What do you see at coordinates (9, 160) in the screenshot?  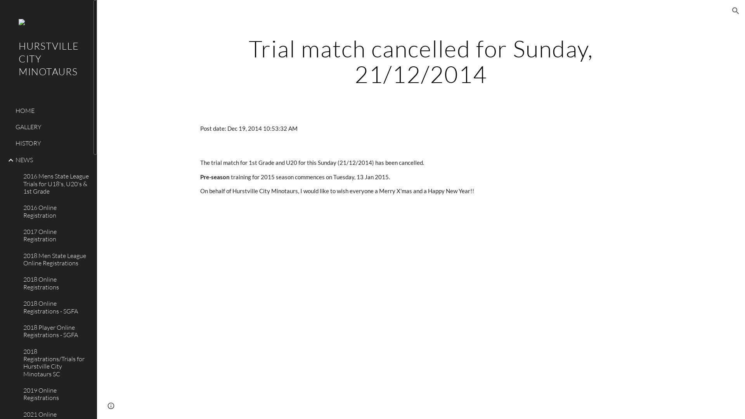 I see `Expand/Collapse` at bounding box center [9, 160].